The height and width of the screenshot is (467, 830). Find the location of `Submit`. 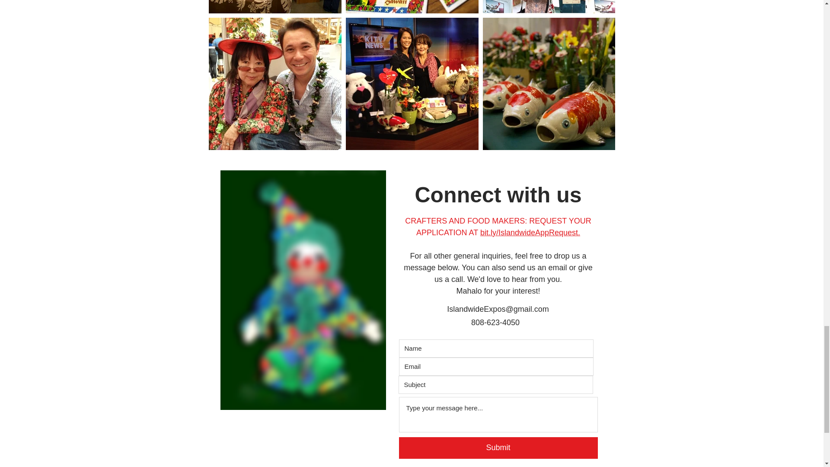

Submit is located at coordinates (498, 448).